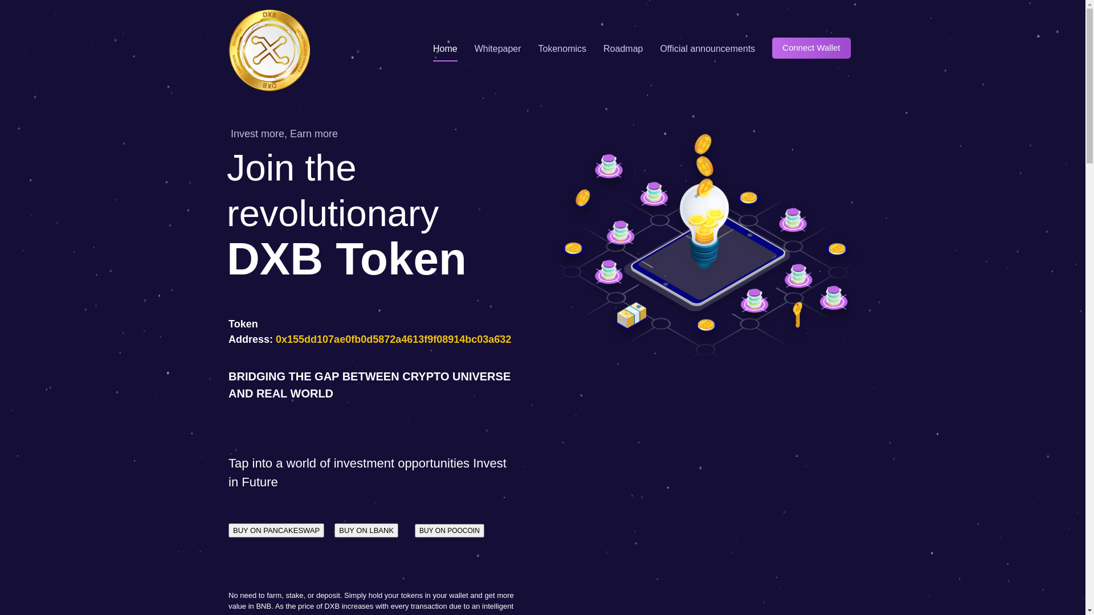 This screenshot has height=615, width=1094. I want to click on Whitepaper, so click(498, 50).